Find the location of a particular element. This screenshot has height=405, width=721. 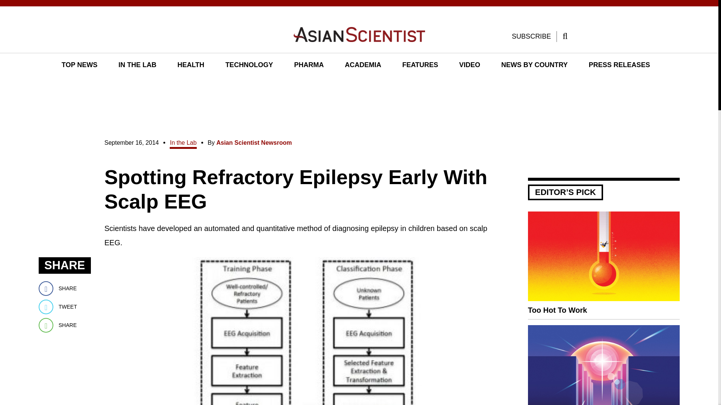

FEATURES is located at coordinates (420, 65).